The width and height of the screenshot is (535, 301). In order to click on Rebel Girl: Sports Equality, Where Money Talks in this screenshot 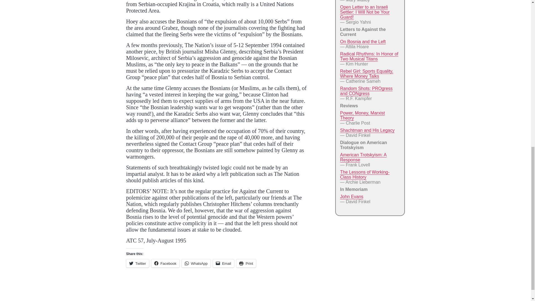, I will do `click(366, 74)`.